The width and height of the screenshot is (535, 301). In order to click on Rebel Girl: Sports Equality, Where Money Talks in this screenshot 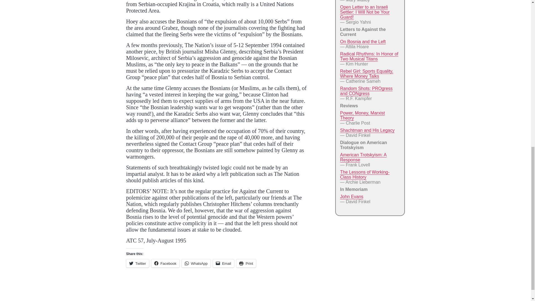, I will do `click(366, 74)`.